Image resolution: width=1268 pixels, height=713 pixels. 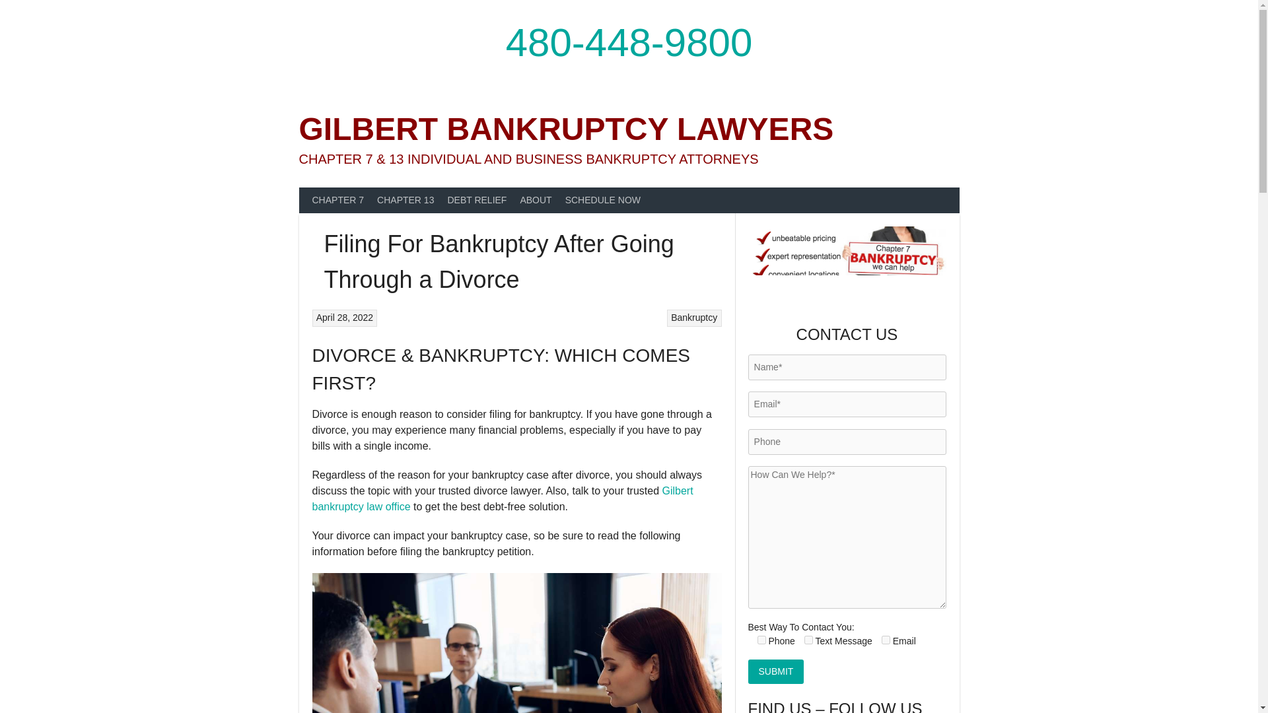 What do you see at coordinates (477, 200) in the screenshot?
I see `DEBT RELIEF` at bounding box center [477, 200].